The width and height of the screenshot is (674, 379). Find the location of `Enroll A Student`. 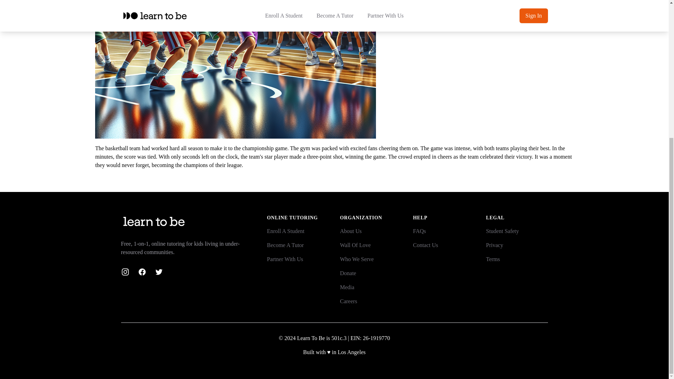

Enroll A Student is located at coordinates (286, 231).